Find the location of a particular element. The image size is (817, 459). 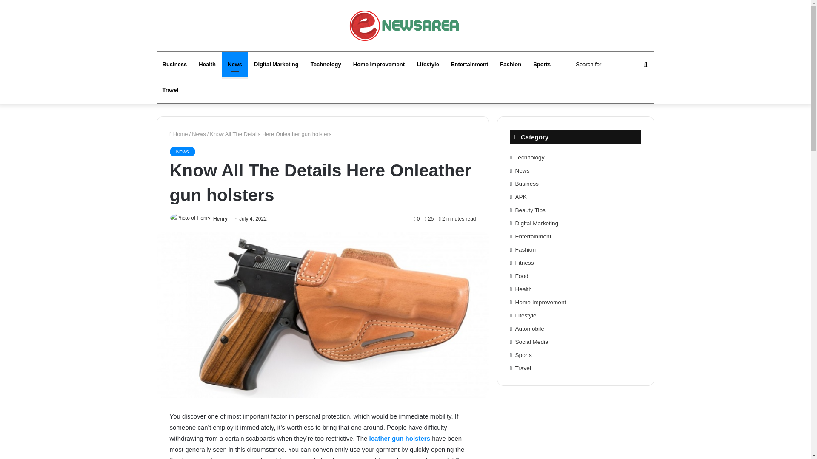

News is located at coordinates (235, 65).